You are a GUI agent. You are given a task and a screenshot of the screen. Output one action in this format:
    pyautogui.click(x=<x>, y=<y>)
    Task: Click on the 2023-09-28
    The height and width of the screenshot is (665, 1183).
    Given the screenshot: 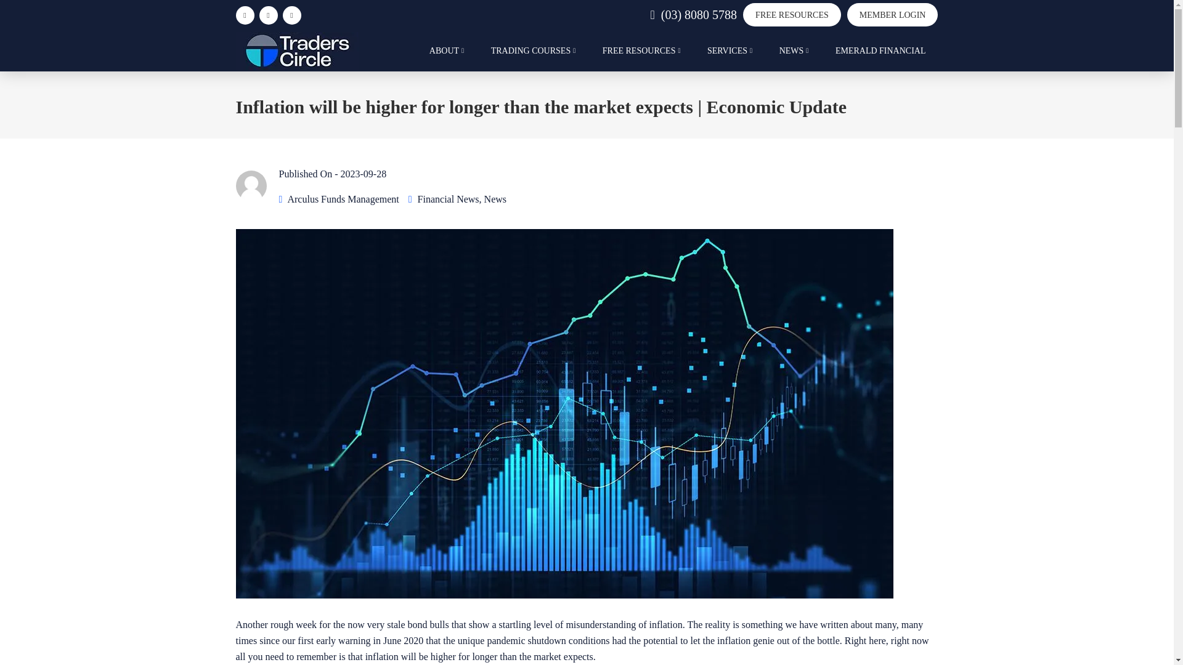 What is the action you would take?
    pyautogui.click(x=364, y=174)
    